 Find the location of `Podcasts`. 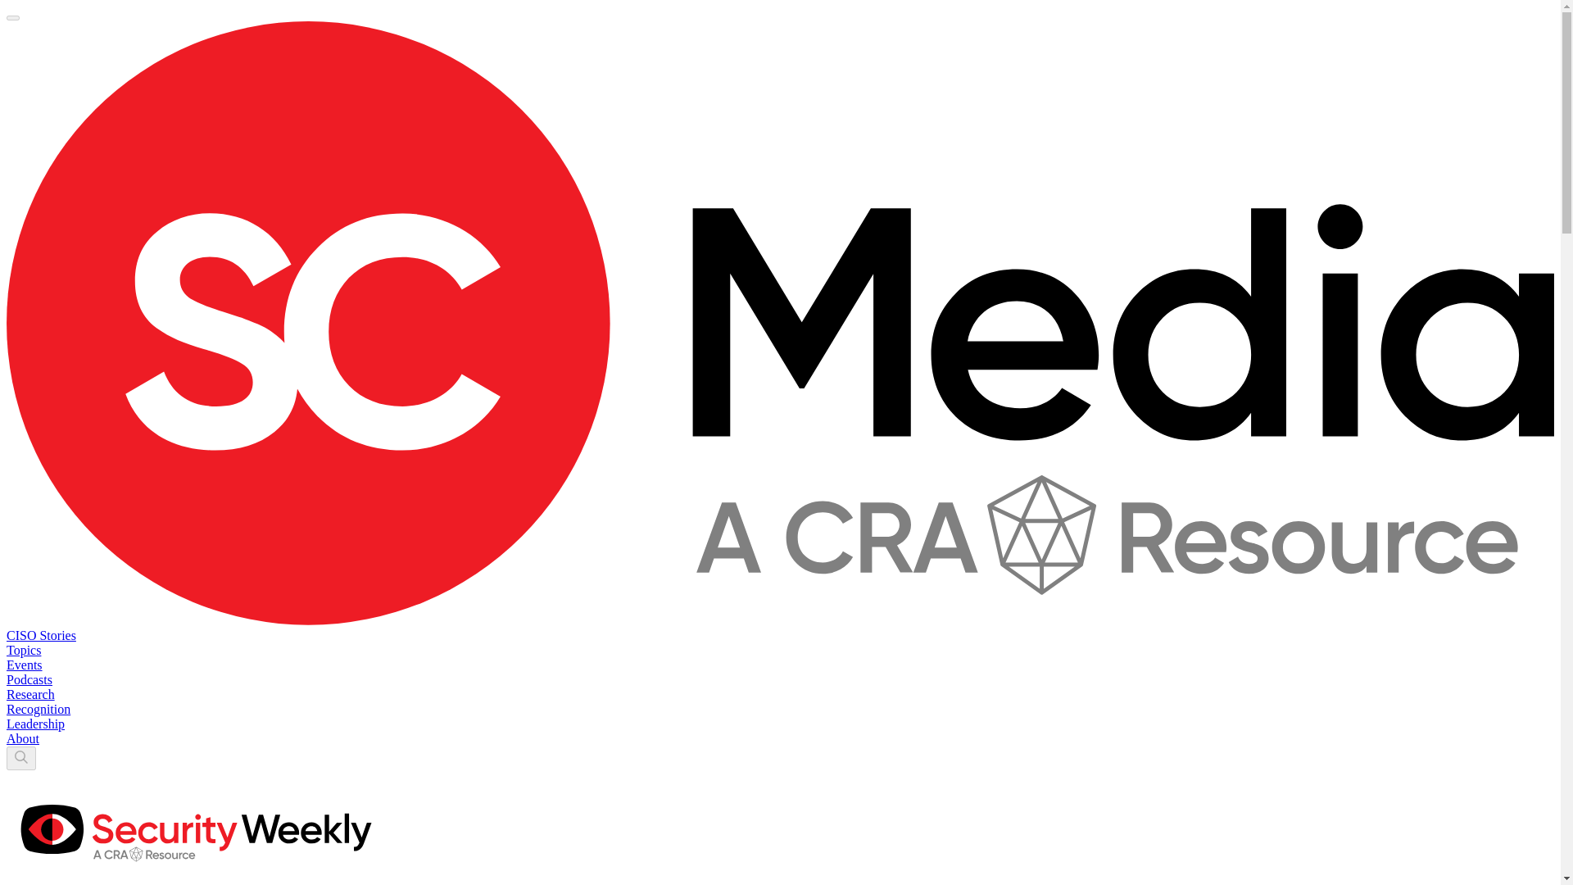

Podcasts is located at coordinates (29, 679).